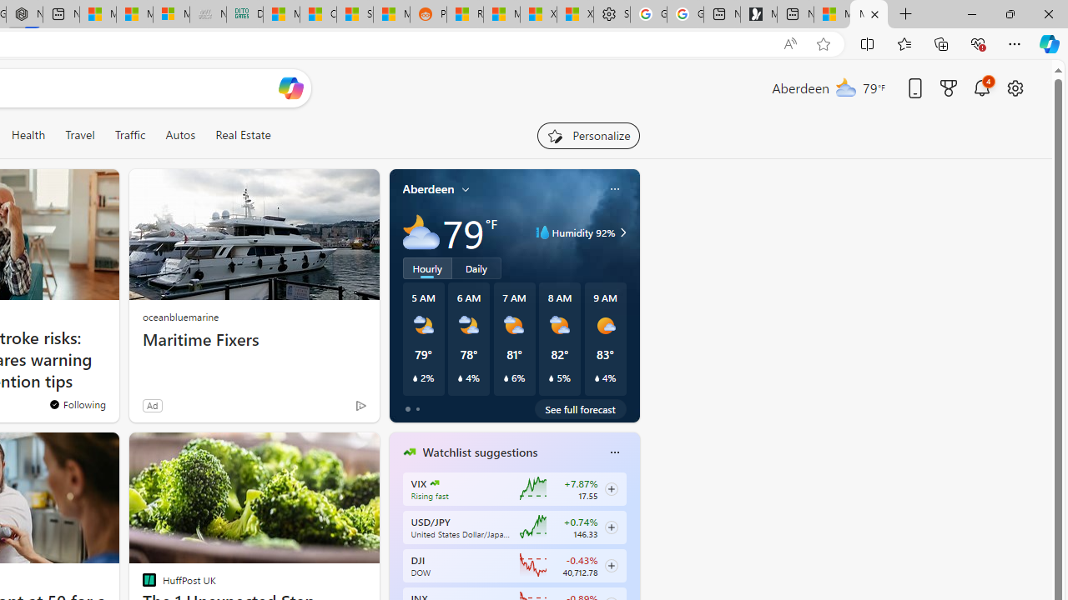  What do you see at coordinates (476, 267) in the screenshot?
I see `Daily` at bounding box center [476, 267].